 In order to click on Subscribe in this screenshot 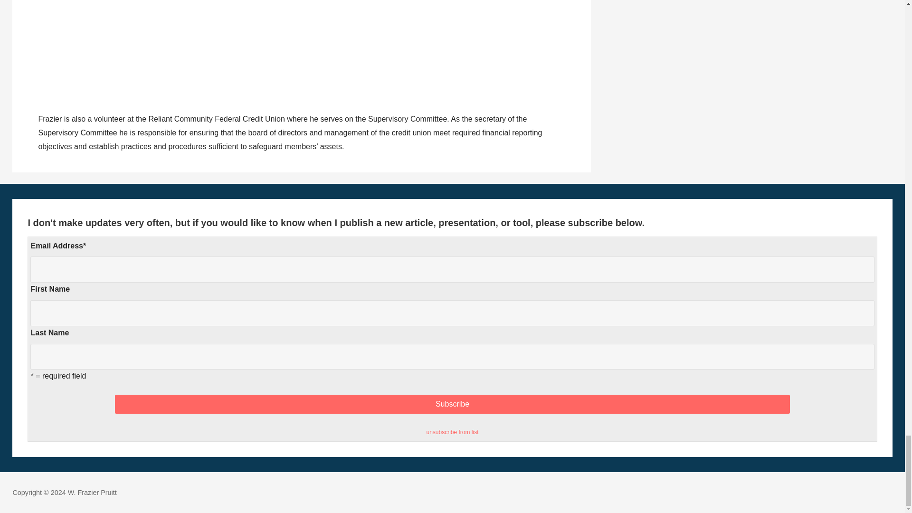, I will do `click(452, 404)`.